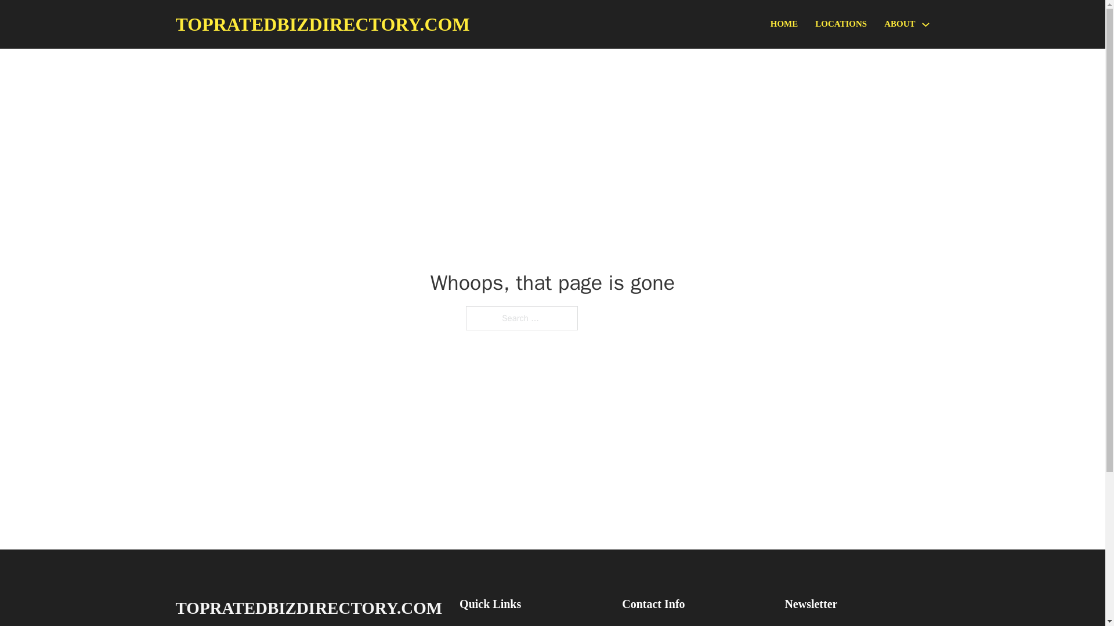  Describe the element at coordinates (841, 24) in the screenshot. I see `LOCATIONS` at that location.